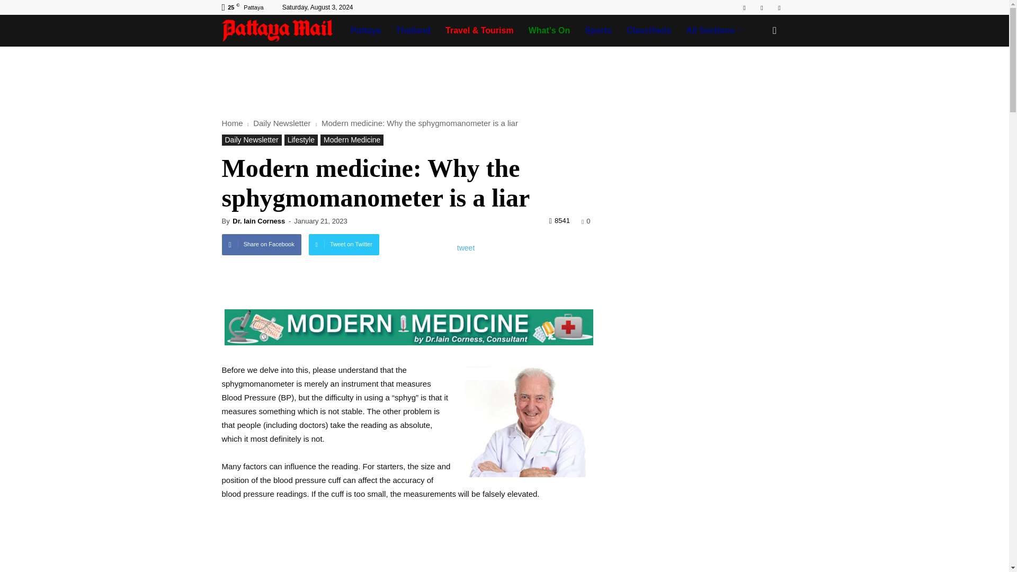  Describe the element at coordinates (762, 7) in the screenshot. I see `Linkedin` at that location.